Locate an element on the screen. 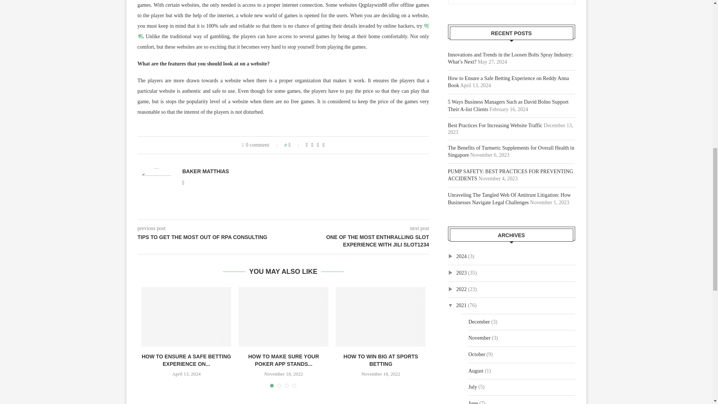  How to win big at sports betting is located at coordinates (381, 316).